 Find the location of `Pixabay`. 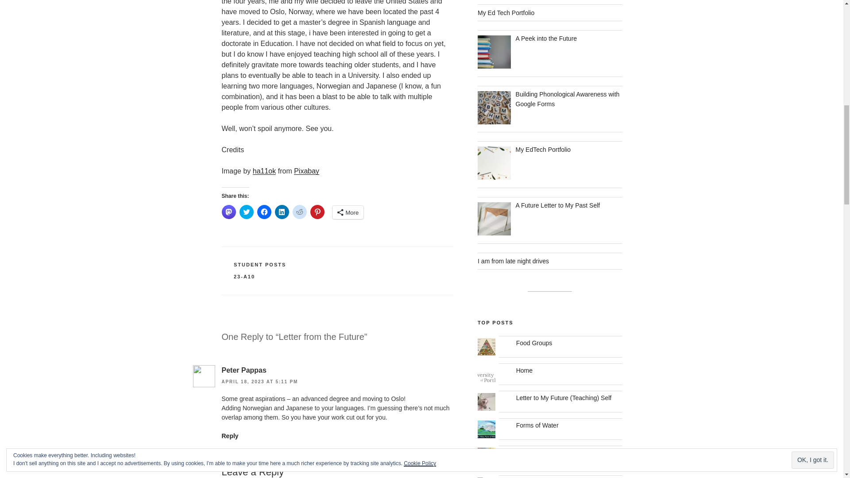

Pixabay is located at coordinates (306, 171).